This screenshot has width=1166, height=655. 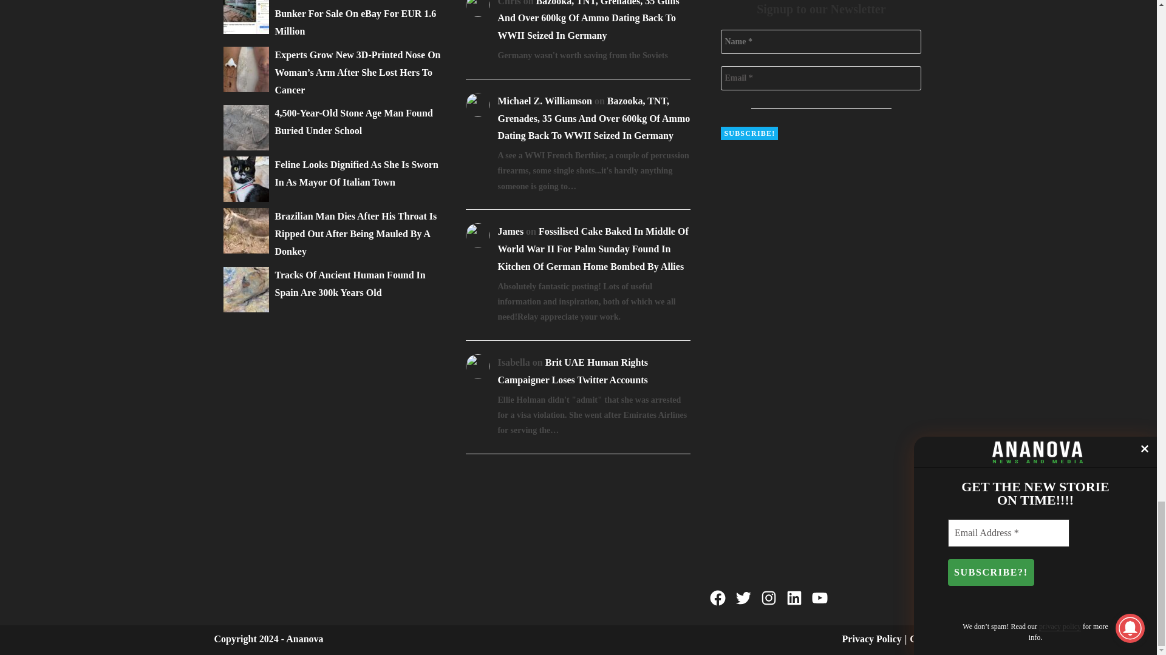 What do you see at coordinates (749, 133) in the screenshot?
I see `Subscribe!` at bounding box center [749, 133].